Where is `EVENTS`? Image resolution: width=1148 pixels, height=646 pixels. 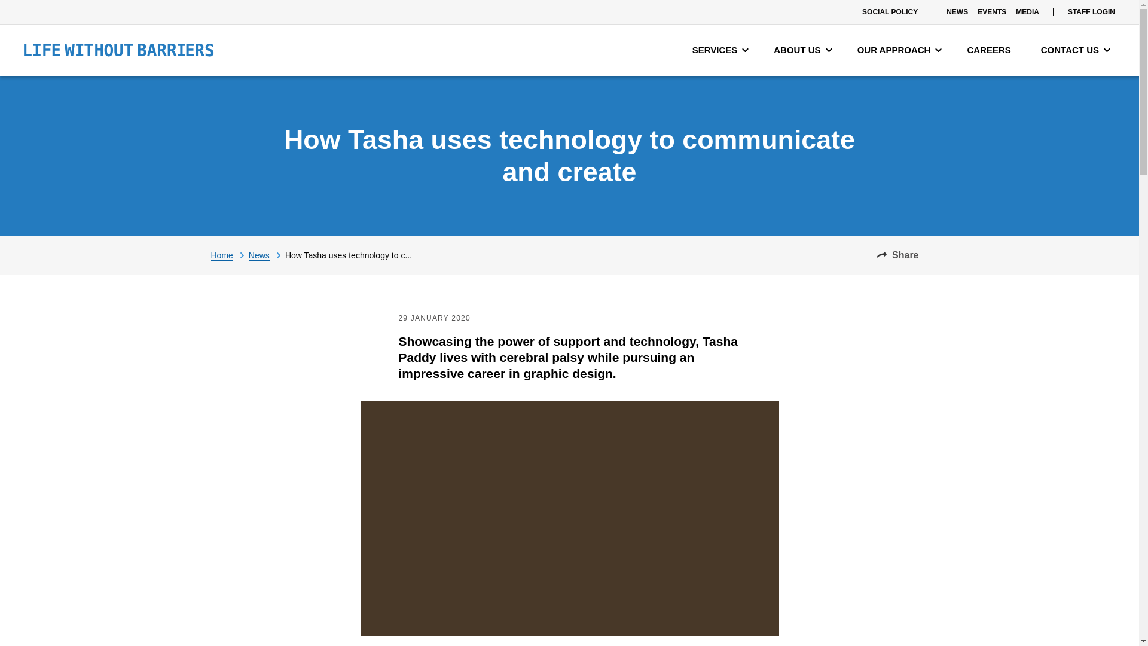
EVENTS is located at coordinates (991, 12).